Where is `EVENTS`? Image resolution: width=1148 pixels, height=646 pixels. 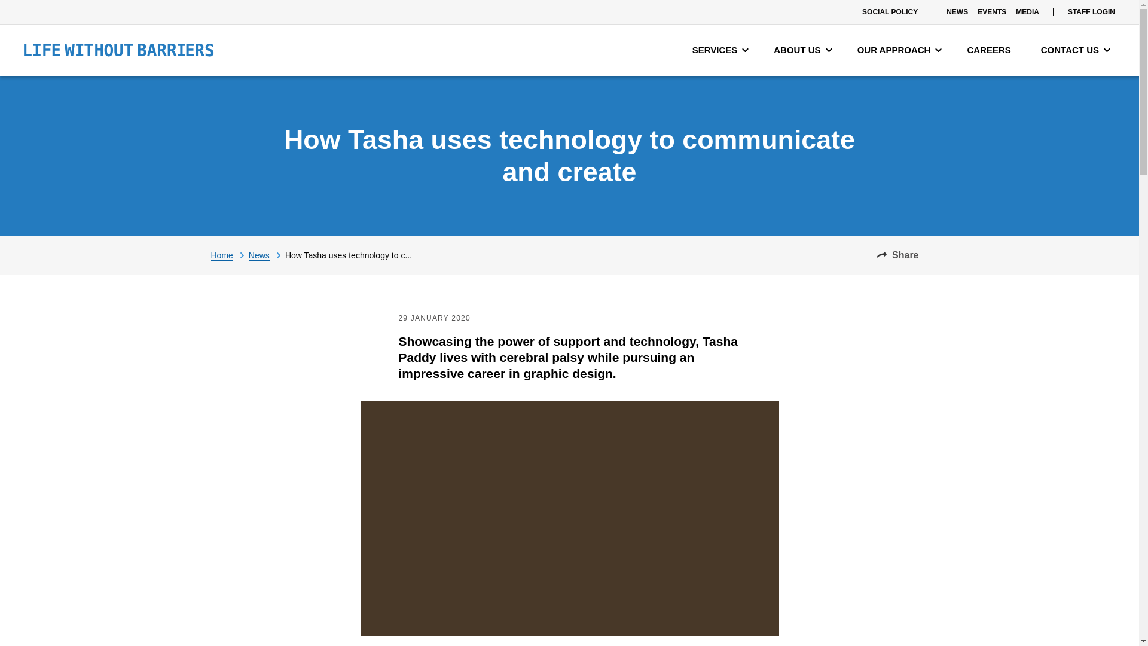
EVENTS is located at coordinates (991, 12).